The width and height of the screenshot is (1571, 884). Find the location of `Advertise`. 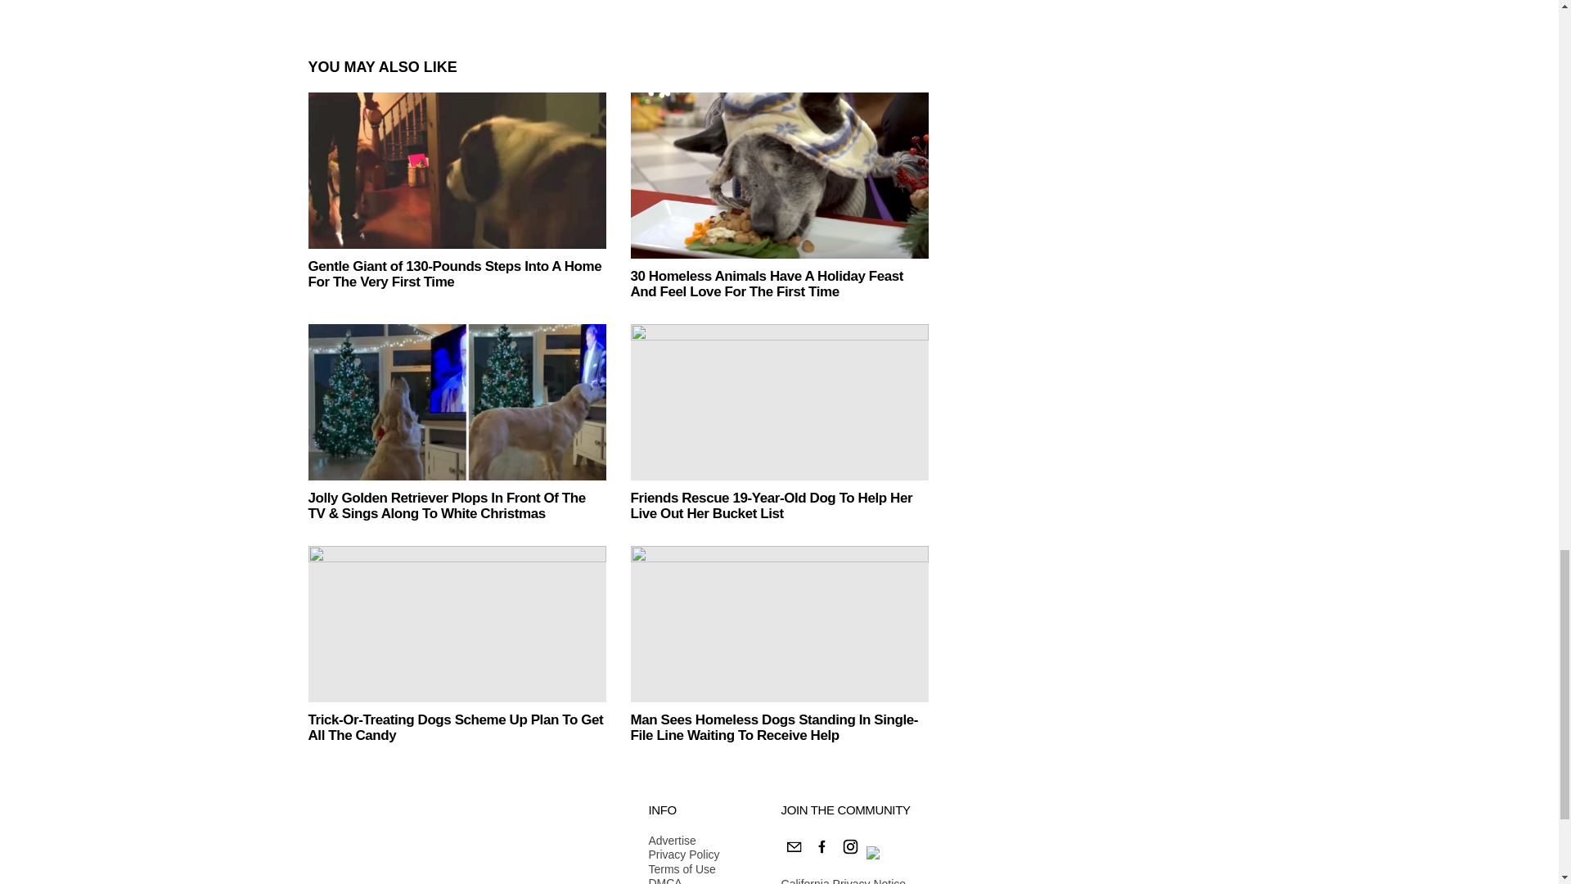

Advertise is located at coordinates (683, 841).